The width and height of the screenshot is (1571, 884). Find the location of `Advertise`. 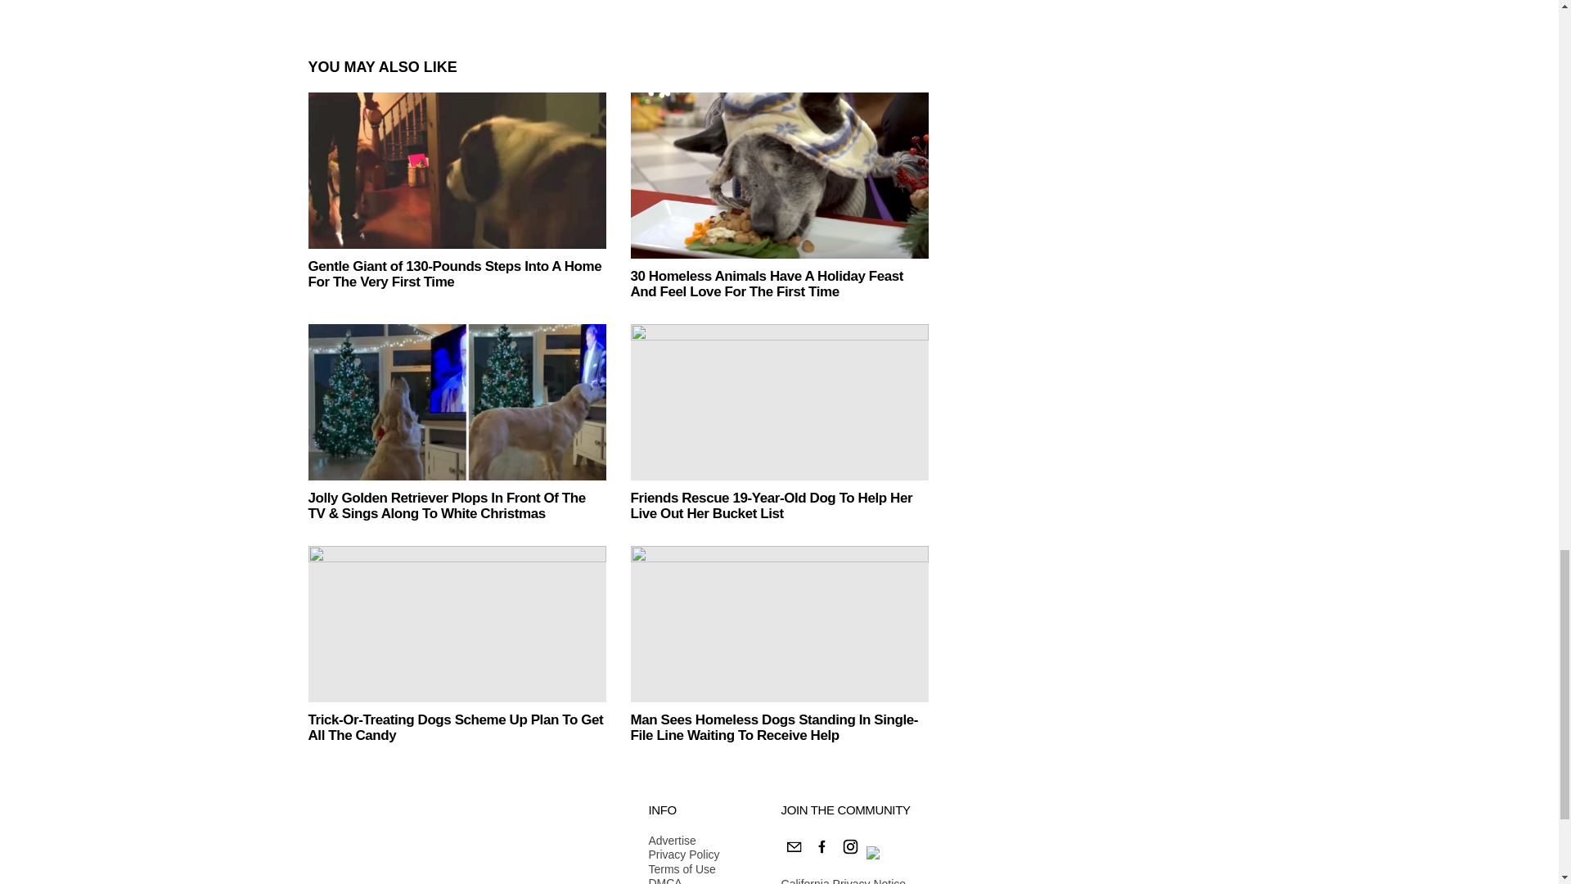

Advertise is located at coordinates (683, 841).